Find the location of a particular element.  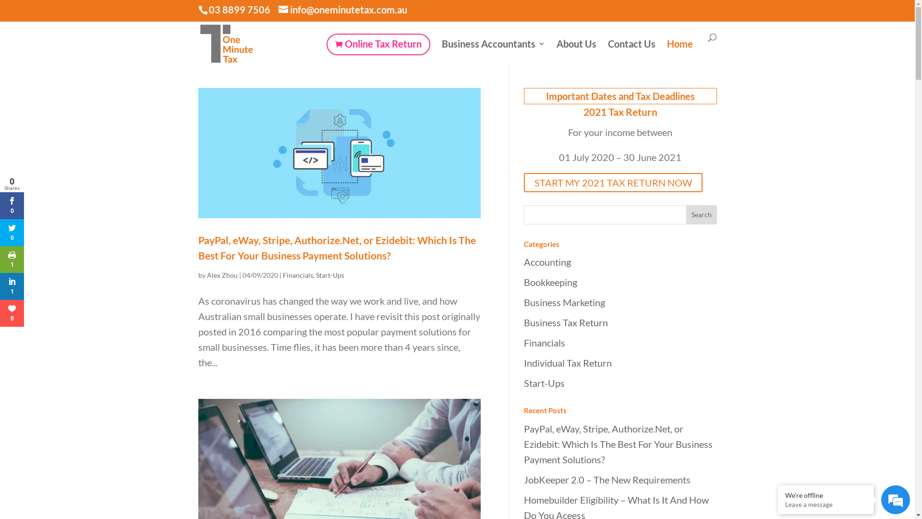

03 8899 7506 is located at coordinates (239, 10).